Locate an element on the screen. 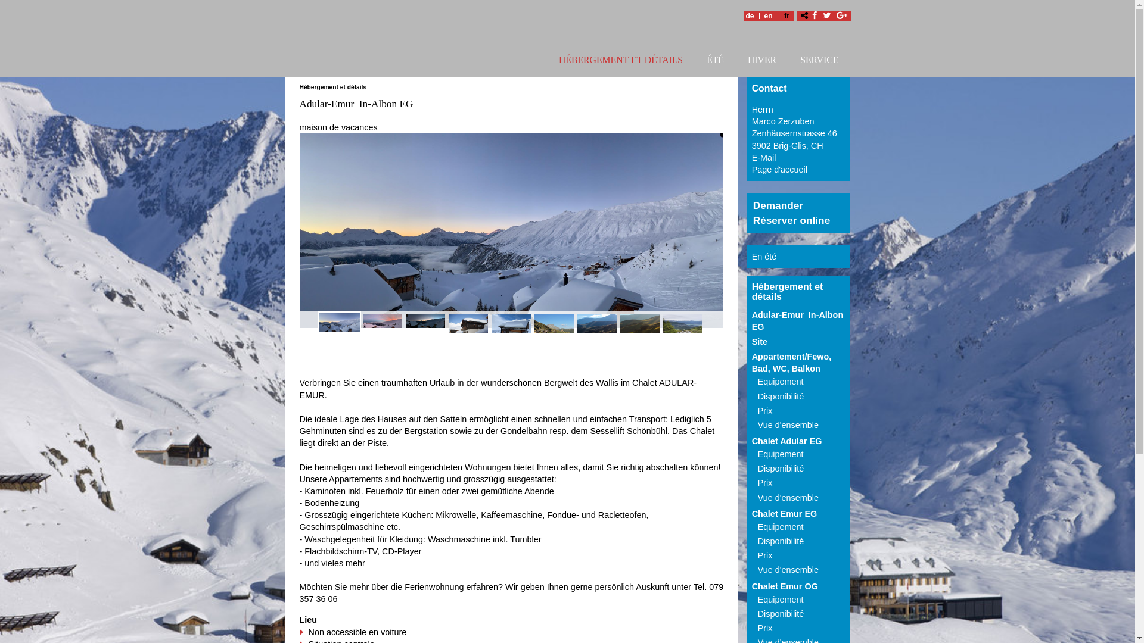  Equipement is located at coordinates (781, 527).